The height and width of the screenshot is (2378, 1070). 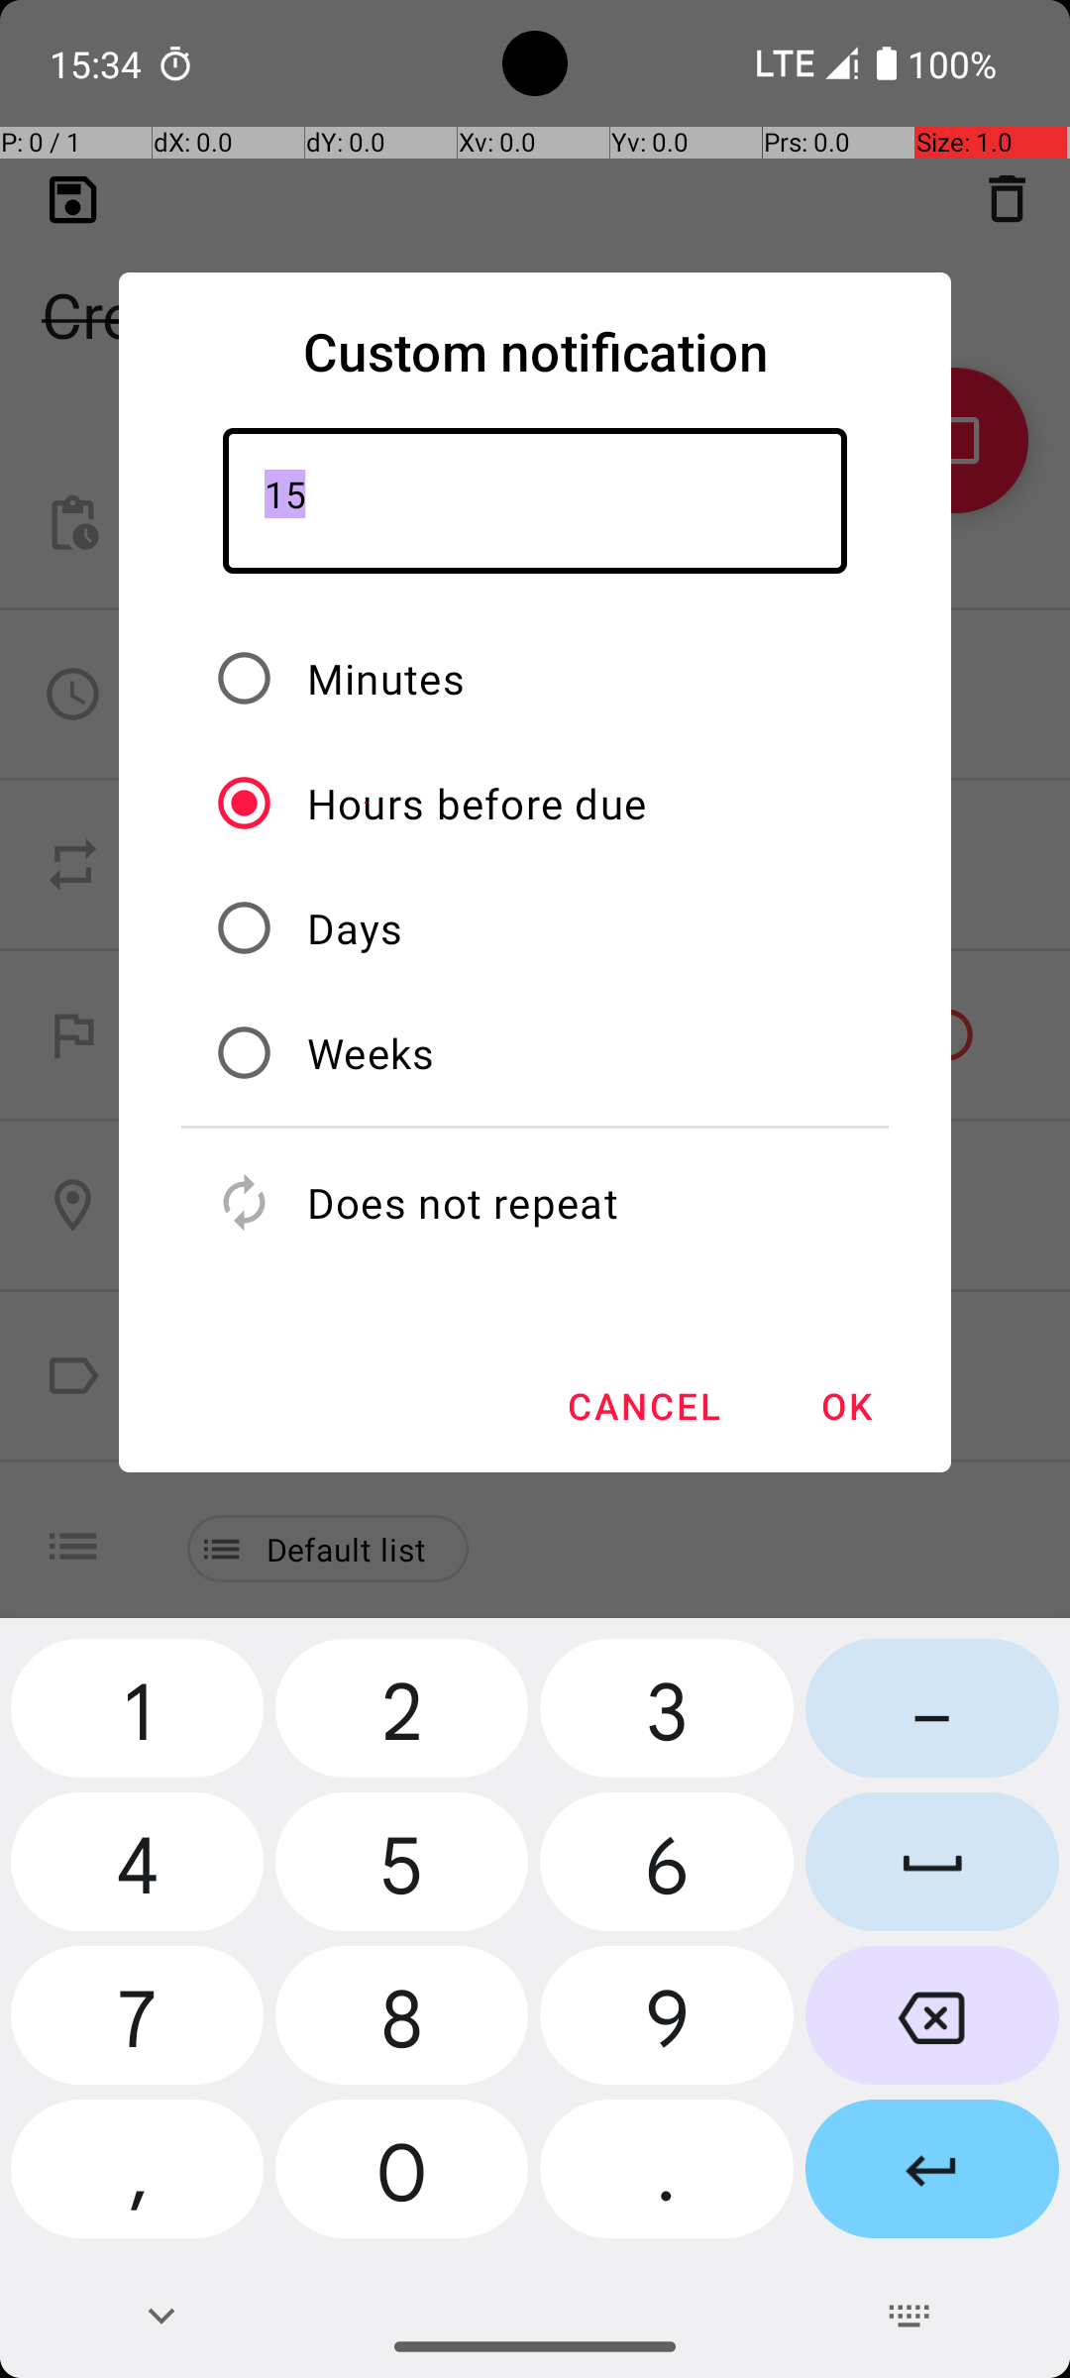 I want to click on Days, so click(x=355, y=927).